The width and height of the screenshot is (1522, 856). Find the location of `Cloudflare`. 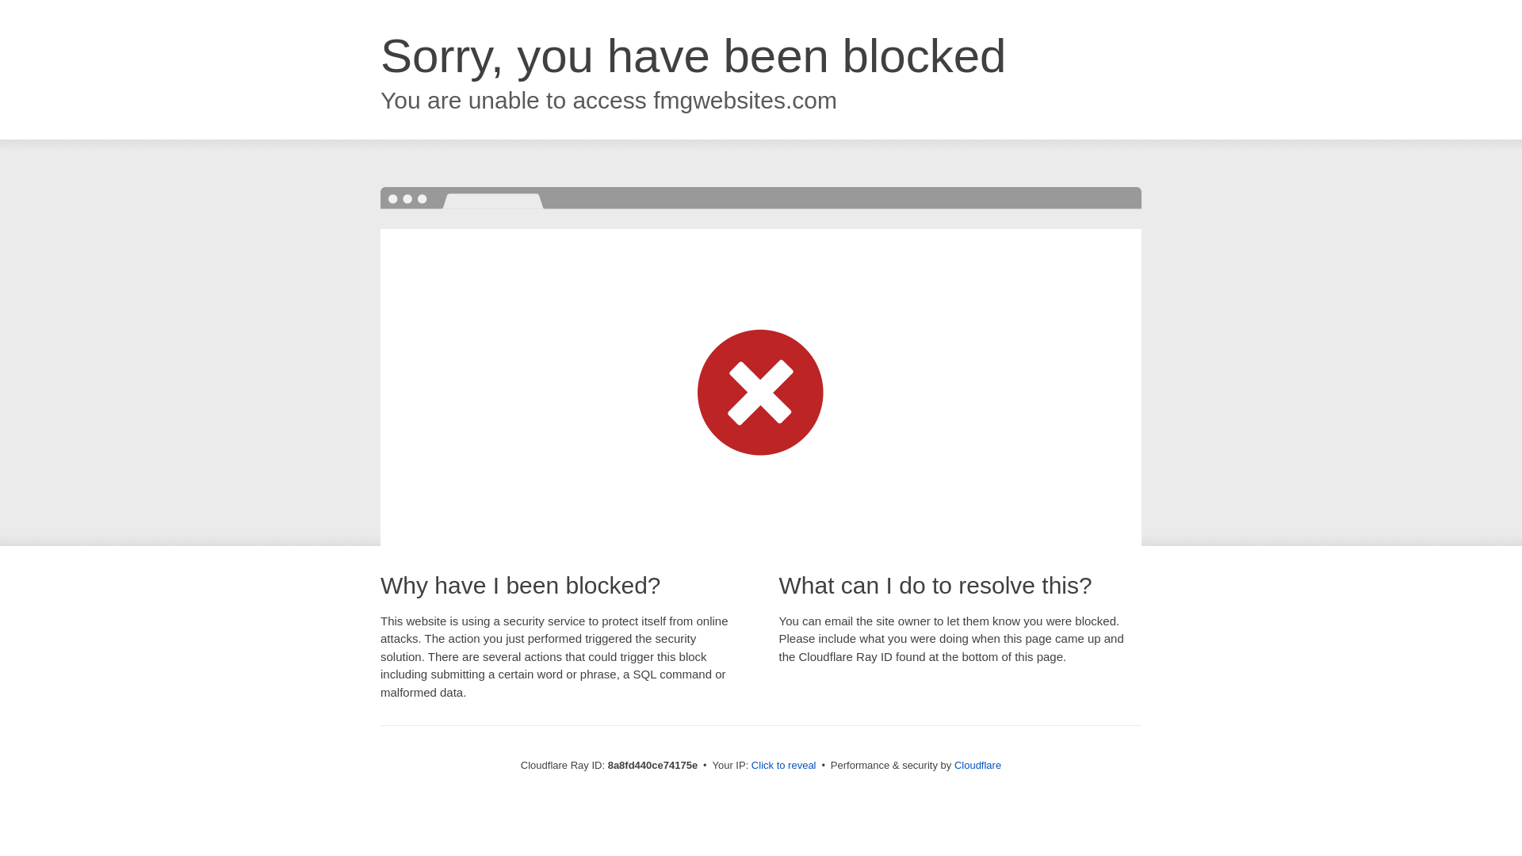

Cloudflare is located at coordinates (977, 765).